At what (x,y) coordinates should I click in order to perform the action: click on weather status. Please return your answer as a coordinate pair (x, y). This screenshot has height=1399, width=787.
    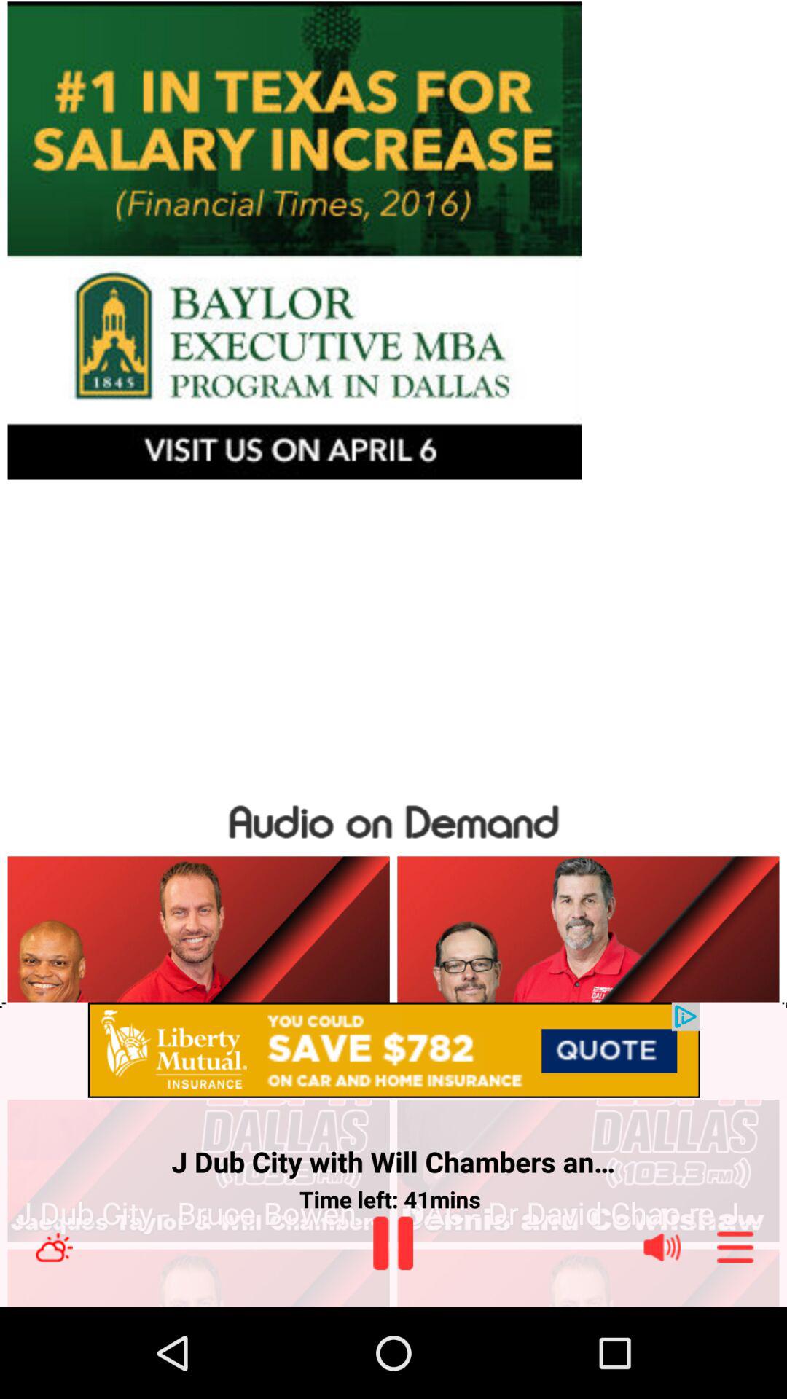
    Looking at the image, I should click on (54, 1247).